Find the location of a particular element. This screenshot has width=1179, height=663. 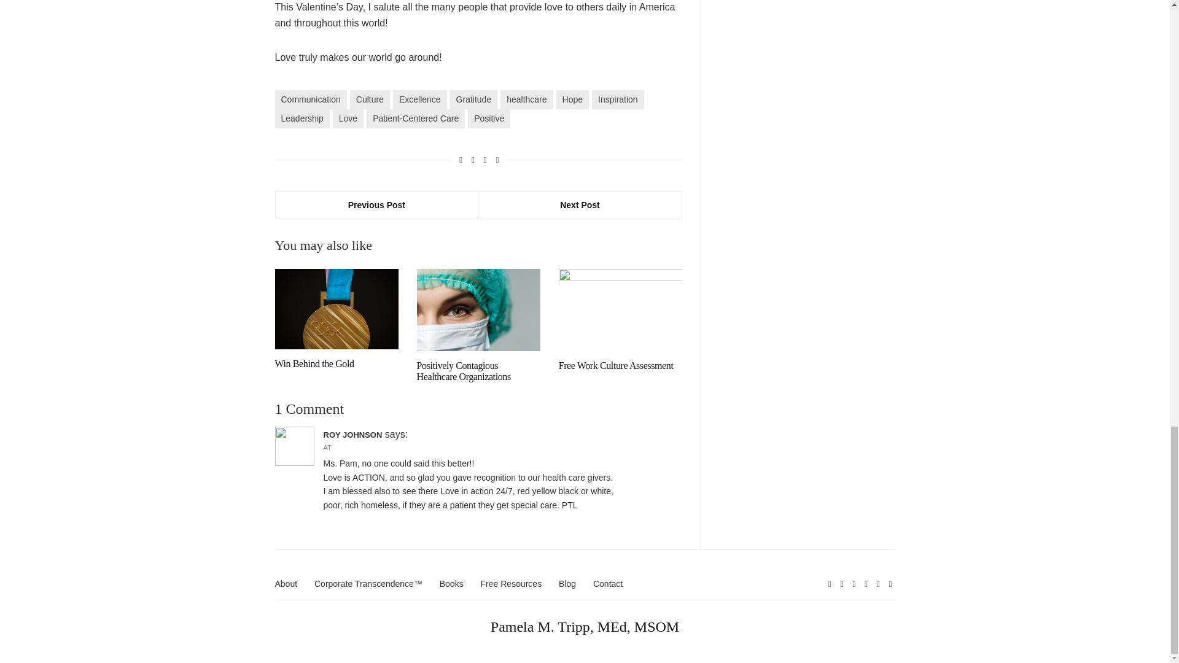

healthcare is located at coordinates (526, 99).